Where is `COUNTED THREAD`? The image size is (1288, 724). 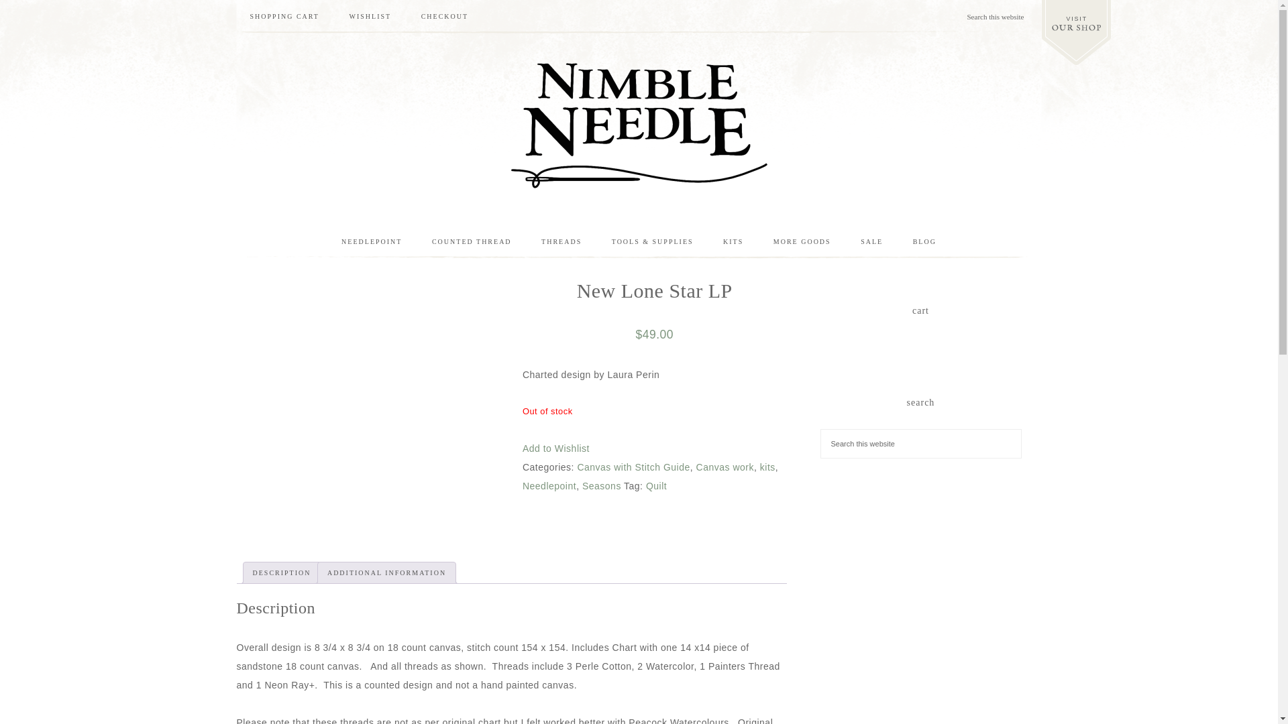
COUNTED THREAD is located at coordinates (472, 241).